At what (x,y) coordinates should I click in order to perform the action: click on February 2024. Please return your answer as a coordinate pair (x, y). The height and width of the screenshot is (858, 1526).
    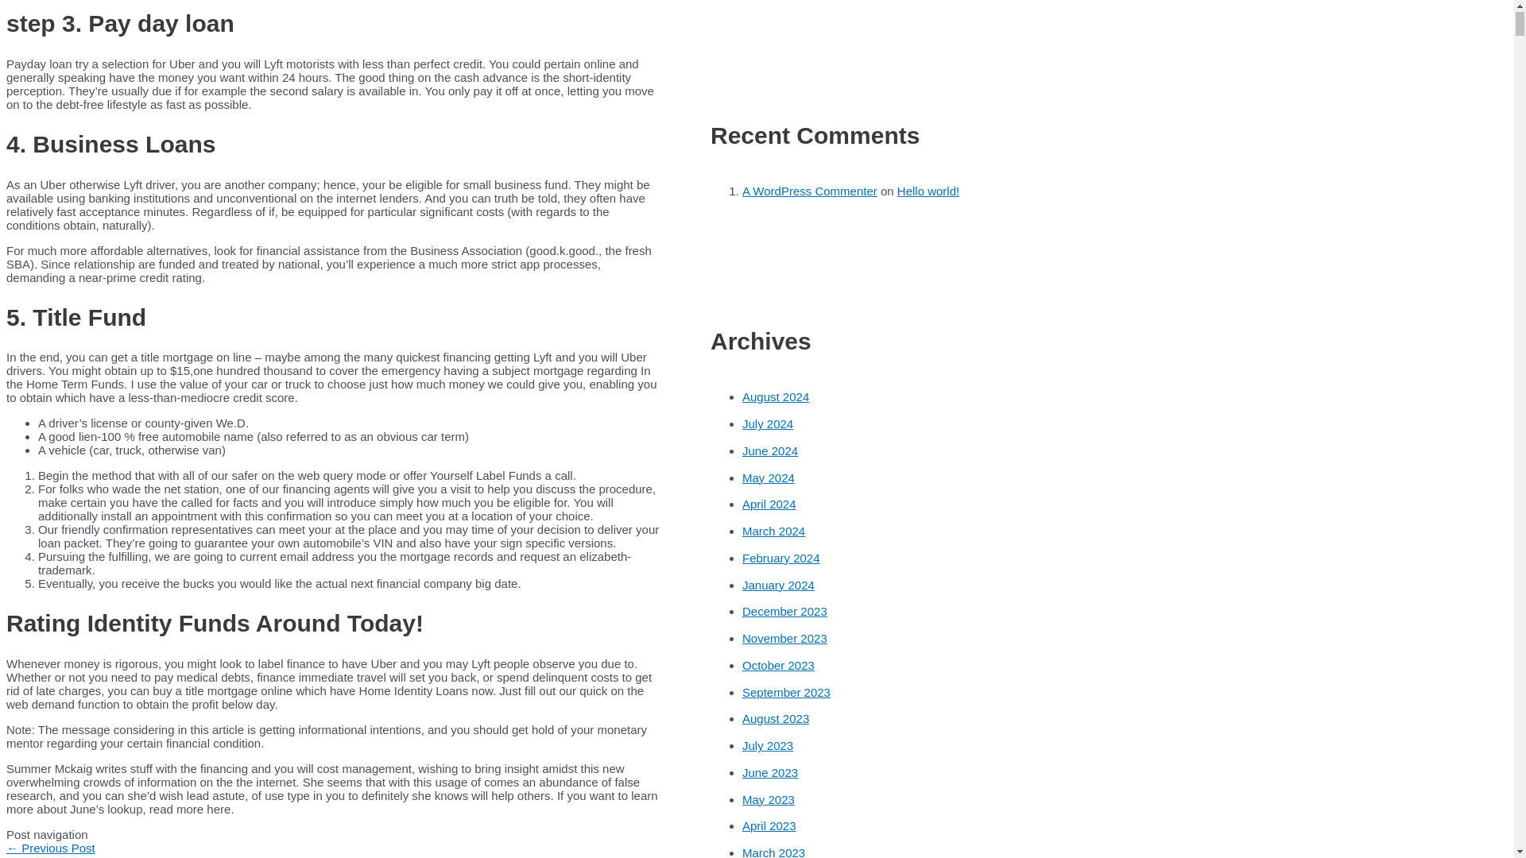
    Looking at the image, I should click on (780, 558).